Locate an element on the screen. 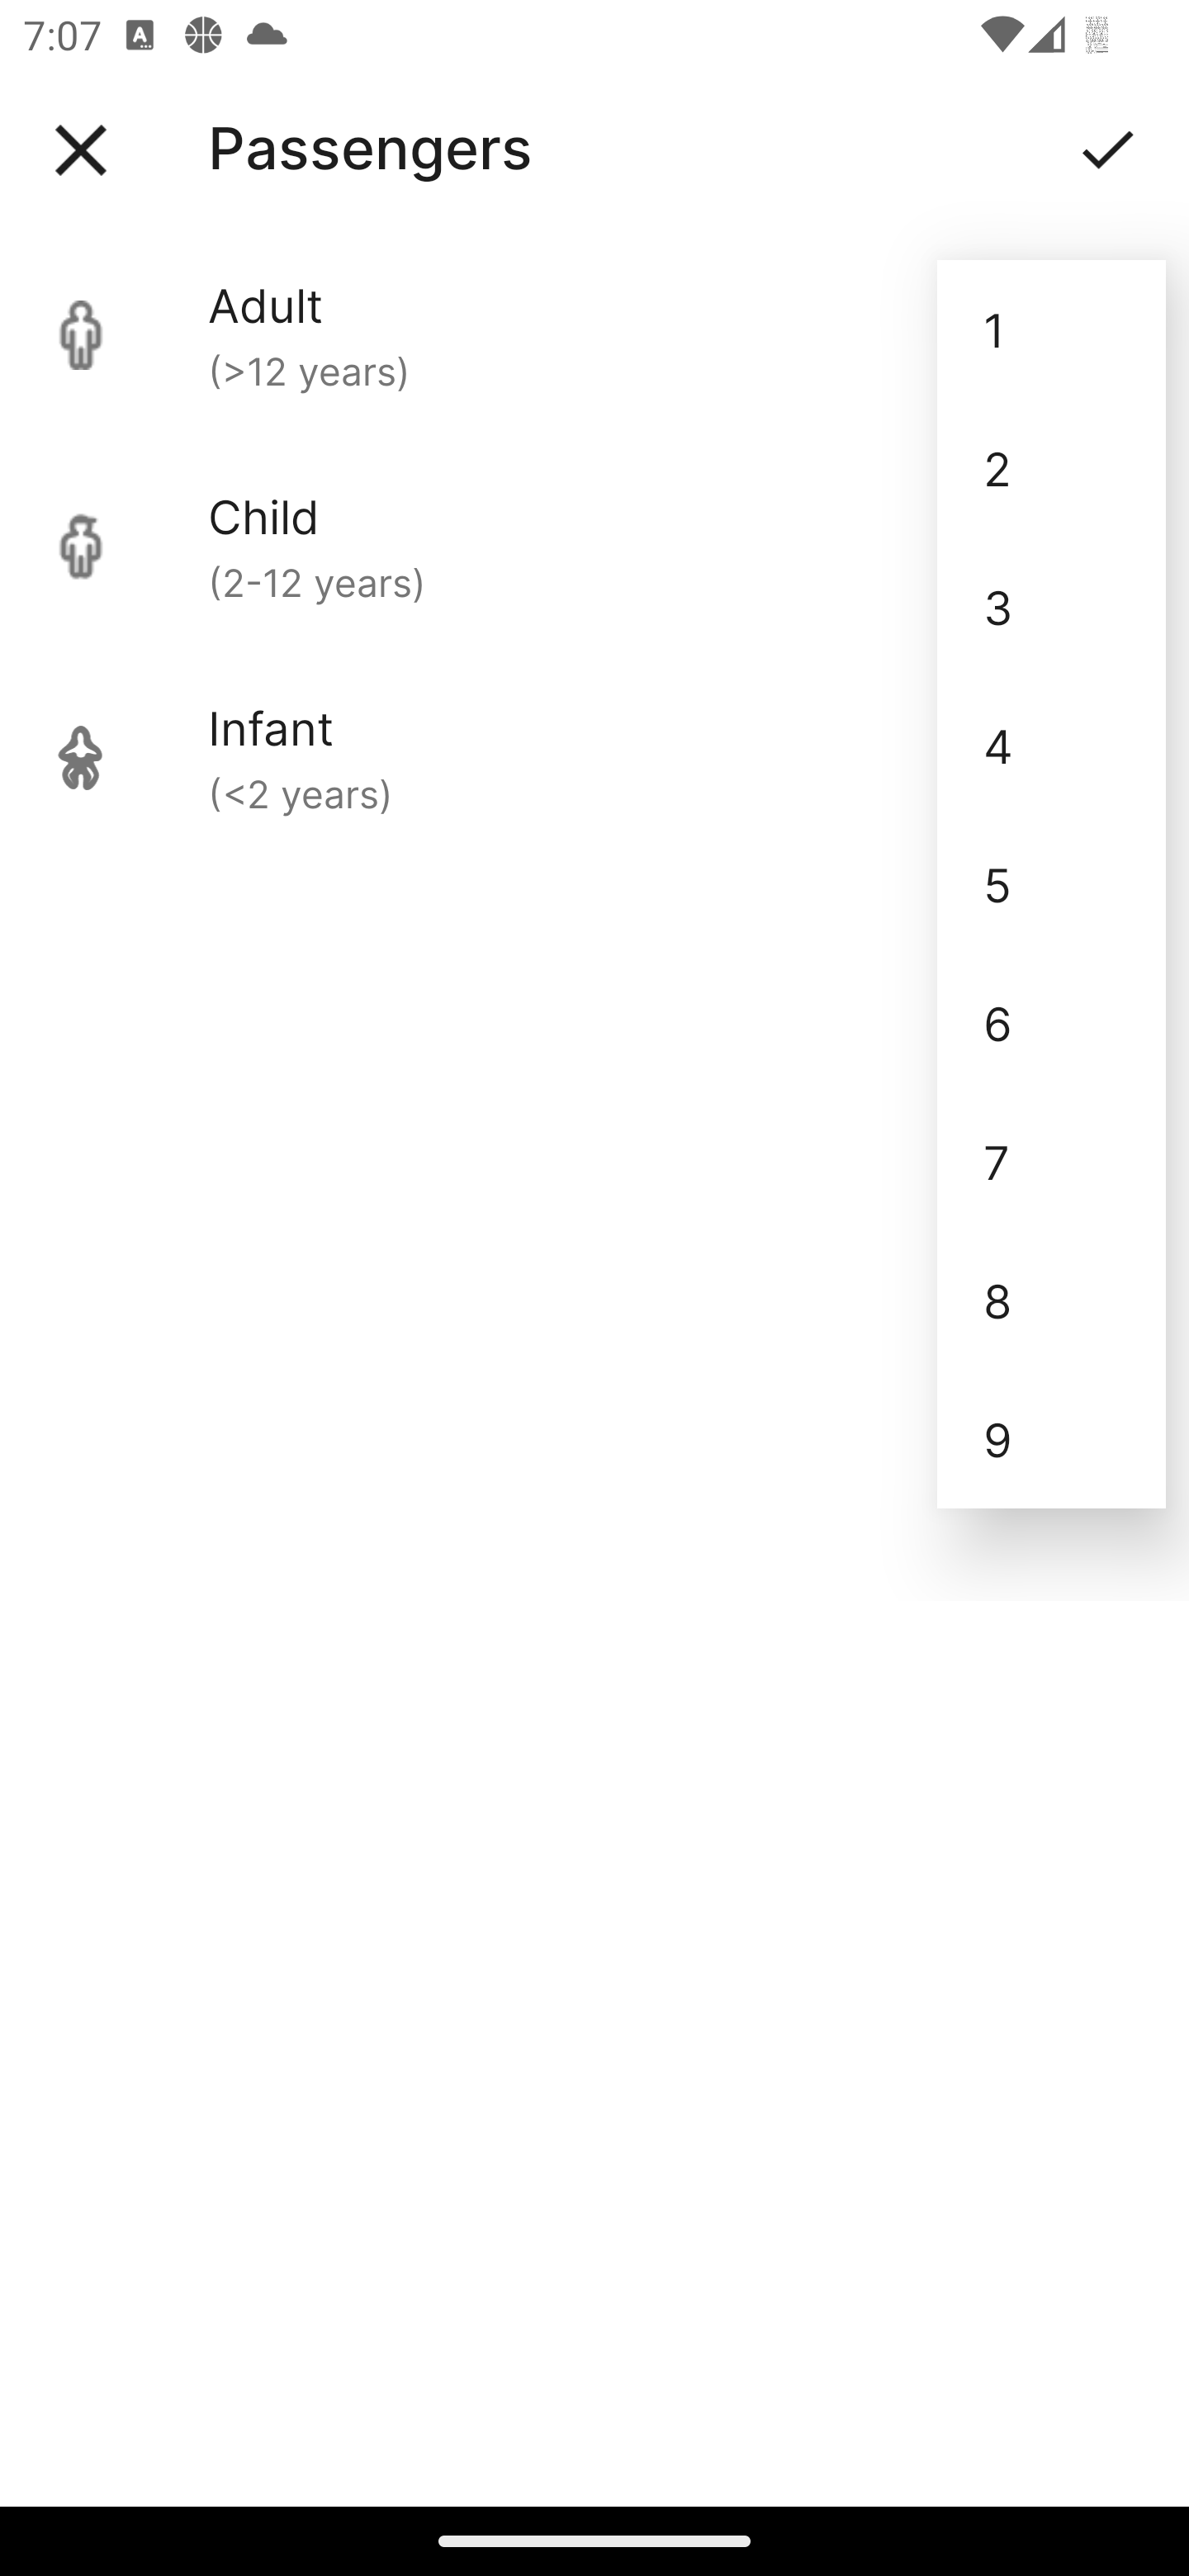  4 is located at coordinates (1051, 744).